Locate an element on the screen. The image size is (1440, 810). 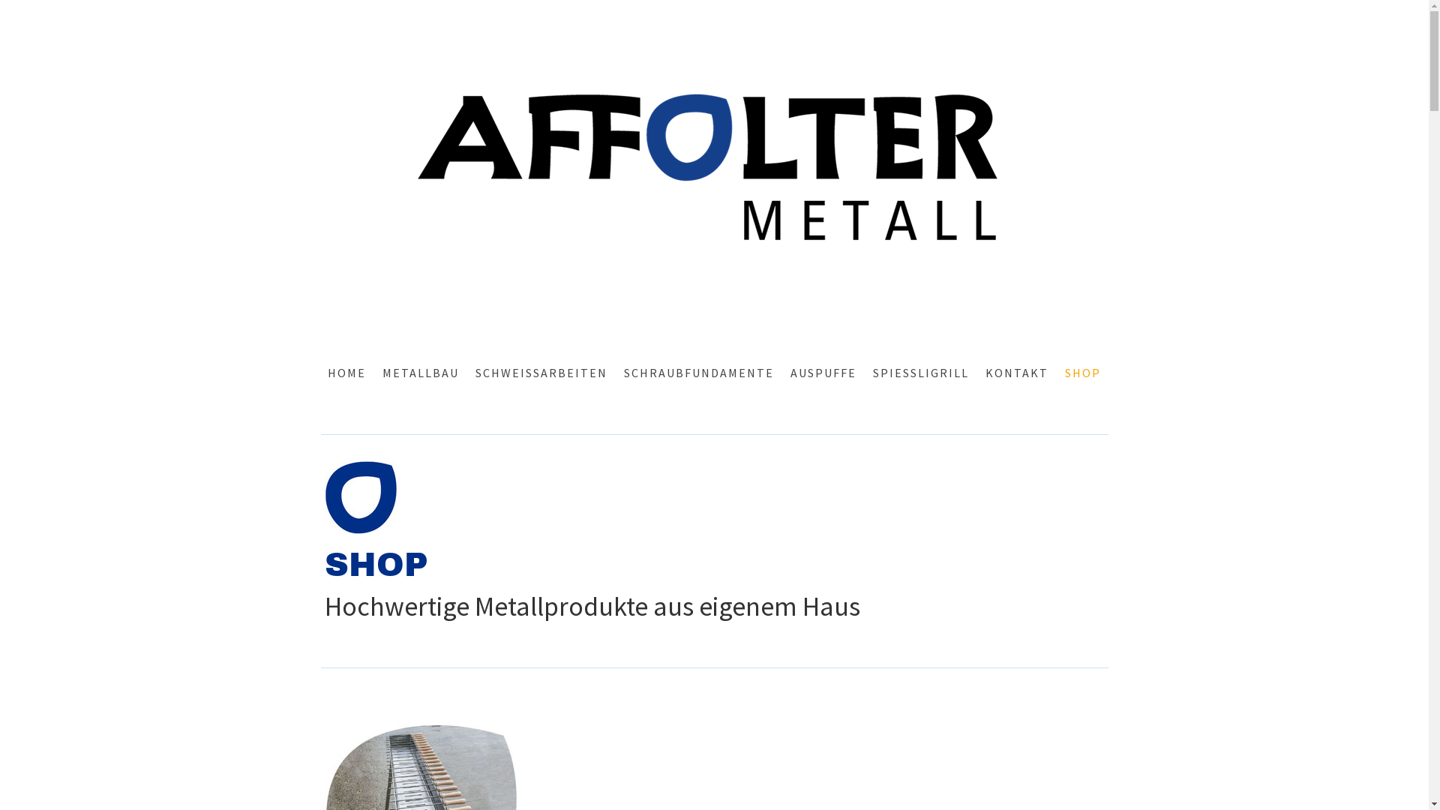
METALLBAU is located at coordinates (421, 373).